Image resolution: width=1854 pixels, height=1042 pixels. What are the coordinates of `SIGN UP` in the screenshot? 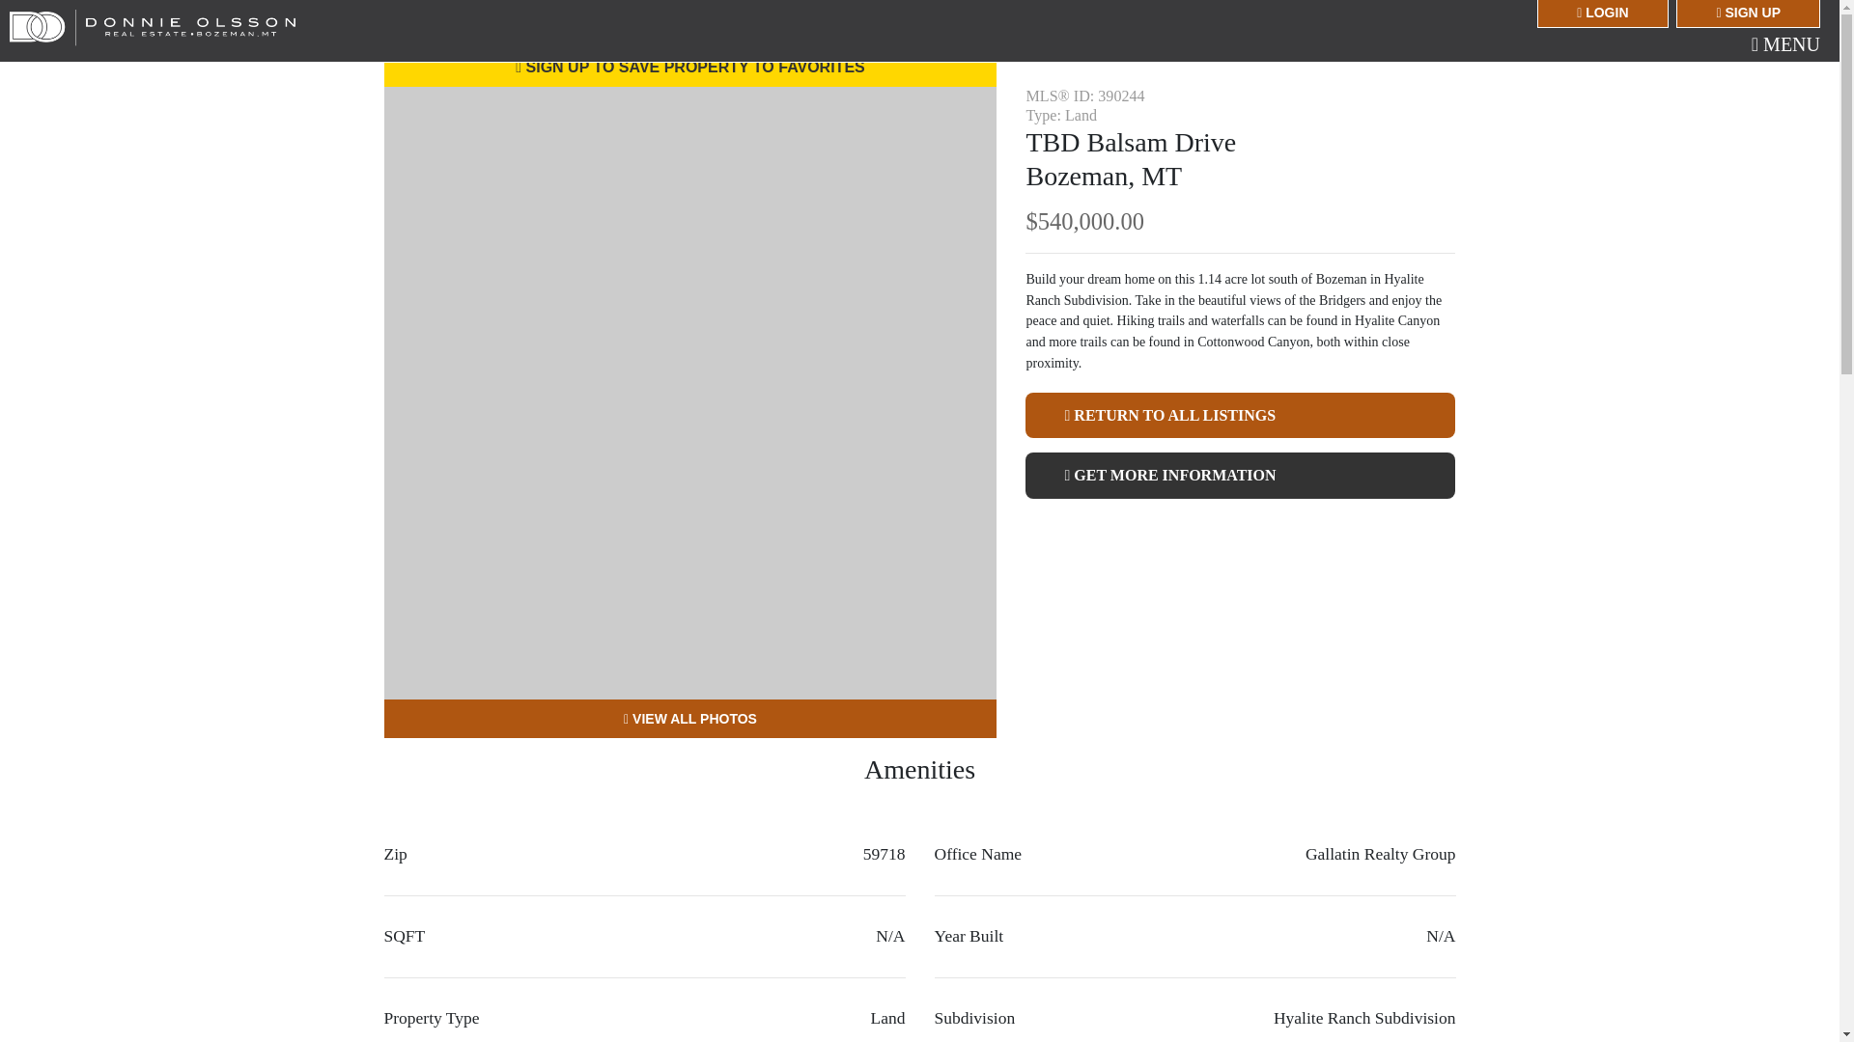 It's located at (1748, 14).